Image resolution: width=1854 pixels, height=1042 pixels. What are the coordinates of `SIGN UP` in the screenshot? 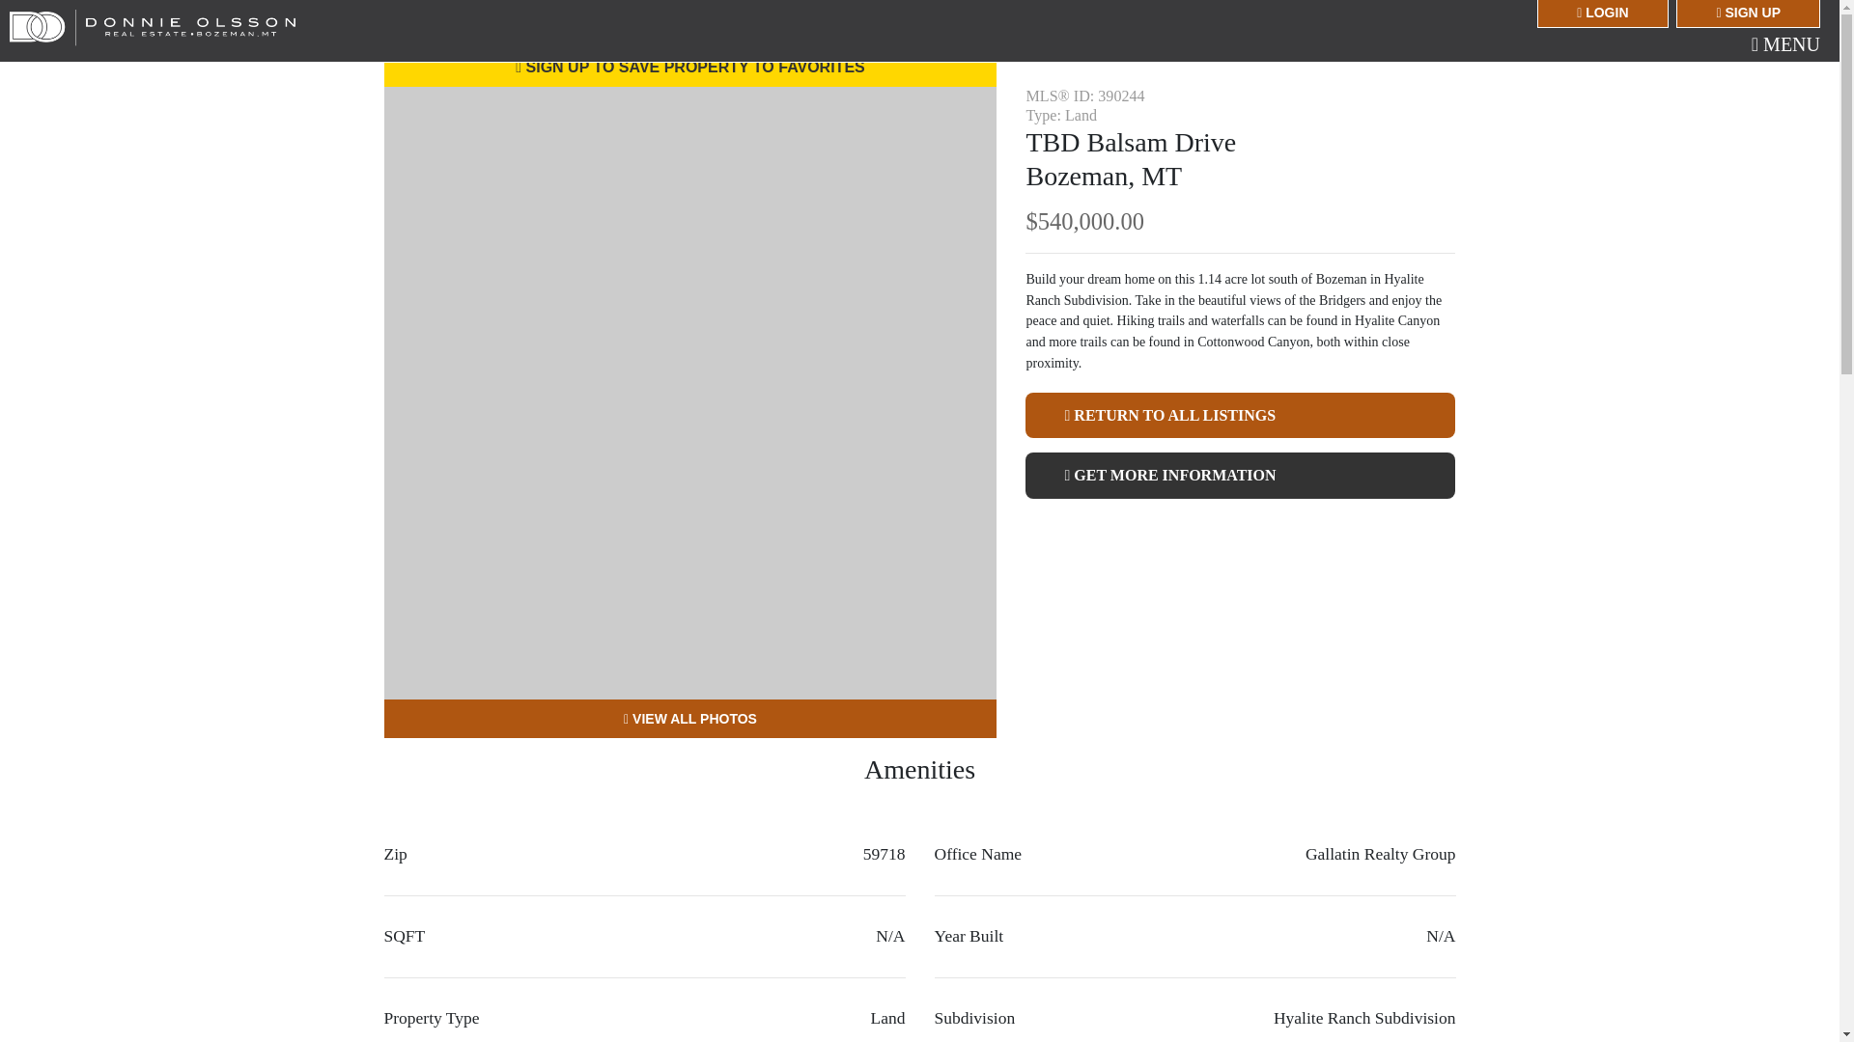 It's located at (1748, 14).